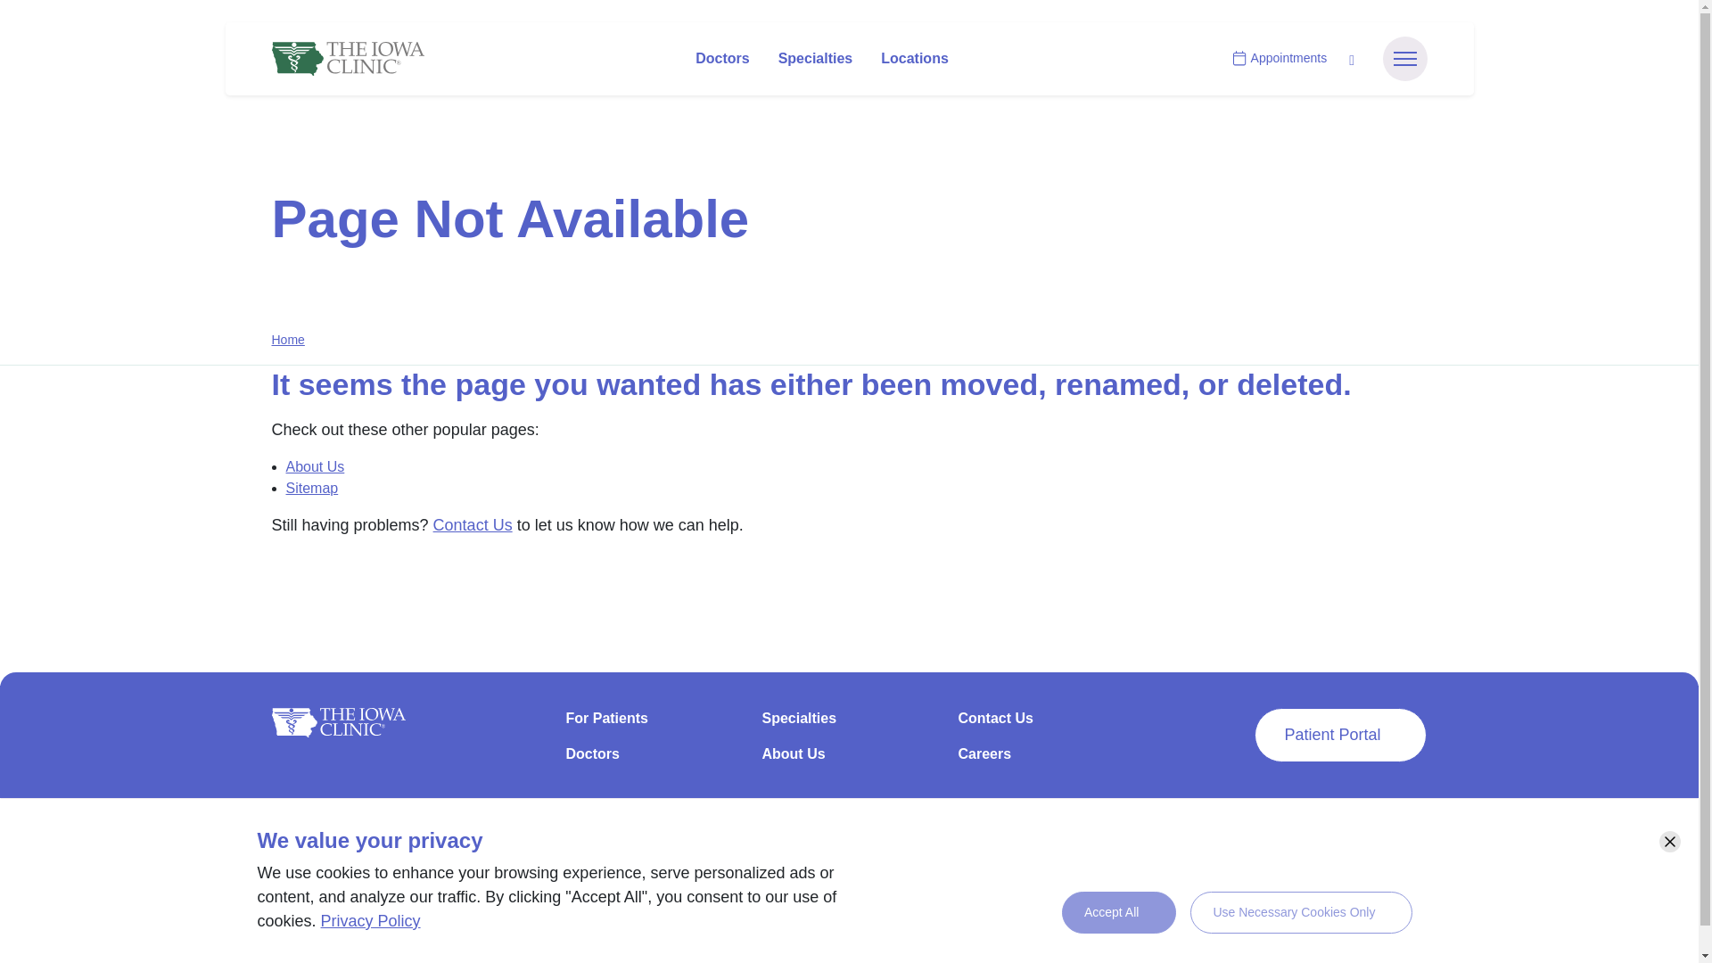  What do you see at coordinates (346, 59) in the screenshot?
I see `The Iowa Clinic` at bounding box center [346, 59].